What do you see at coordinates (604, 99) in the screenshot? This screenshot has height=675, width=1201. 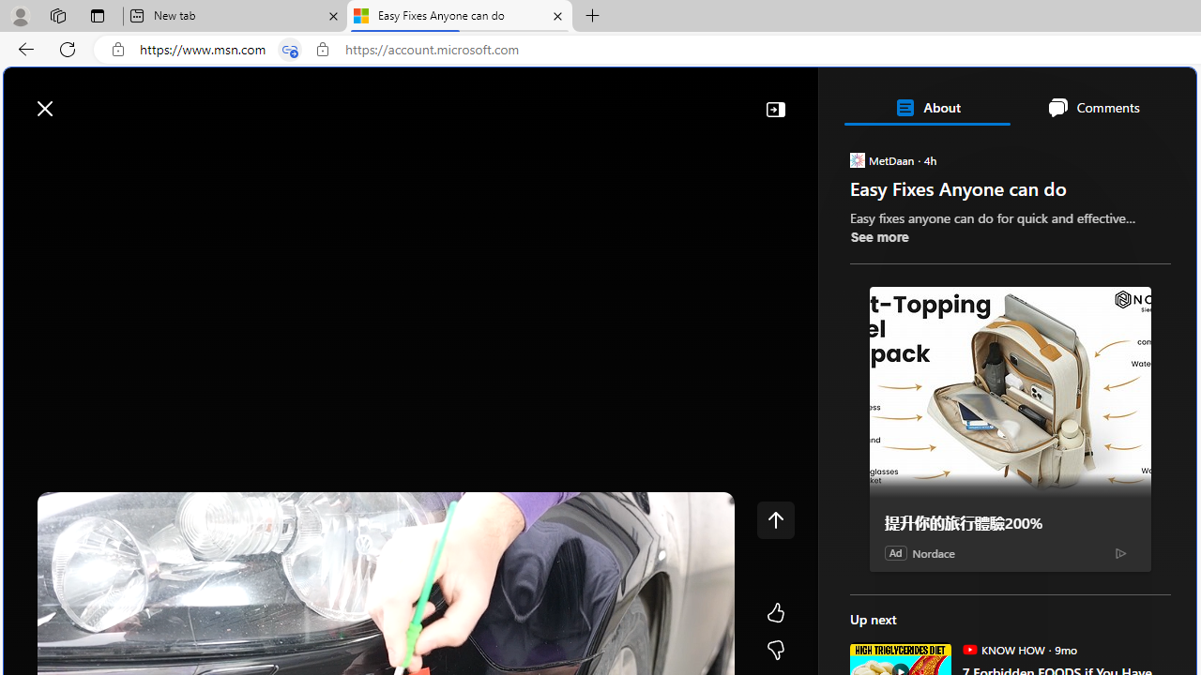 I see `Enter your search term` at bounding box center [604, 99].